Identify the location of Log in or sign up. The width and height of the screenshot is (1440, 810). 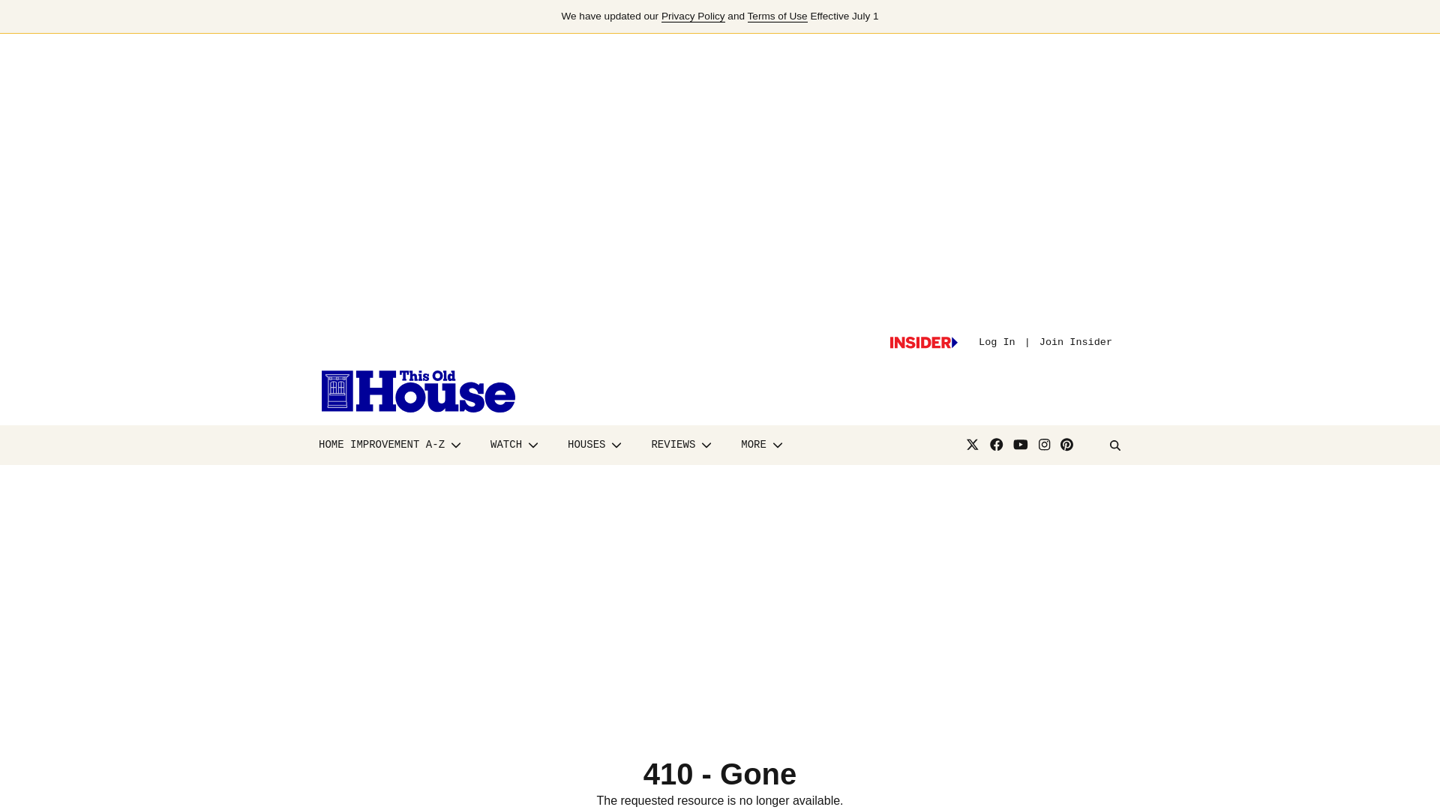
(923, 343).